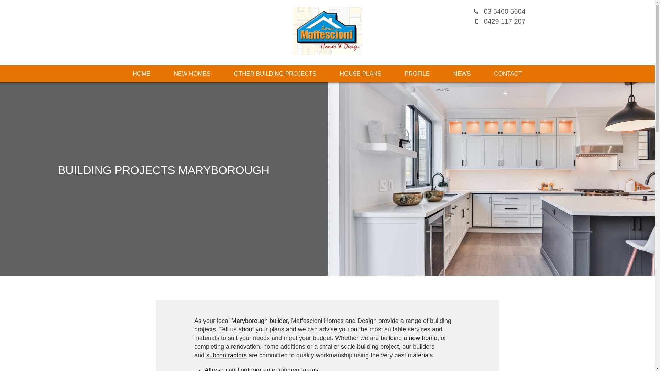 The width and height of the screenshot is (660, 371). What do you see at coordinates (192, 74) in the screenshot?
I see `NEW HOMES` at bounding box center [192, 74].